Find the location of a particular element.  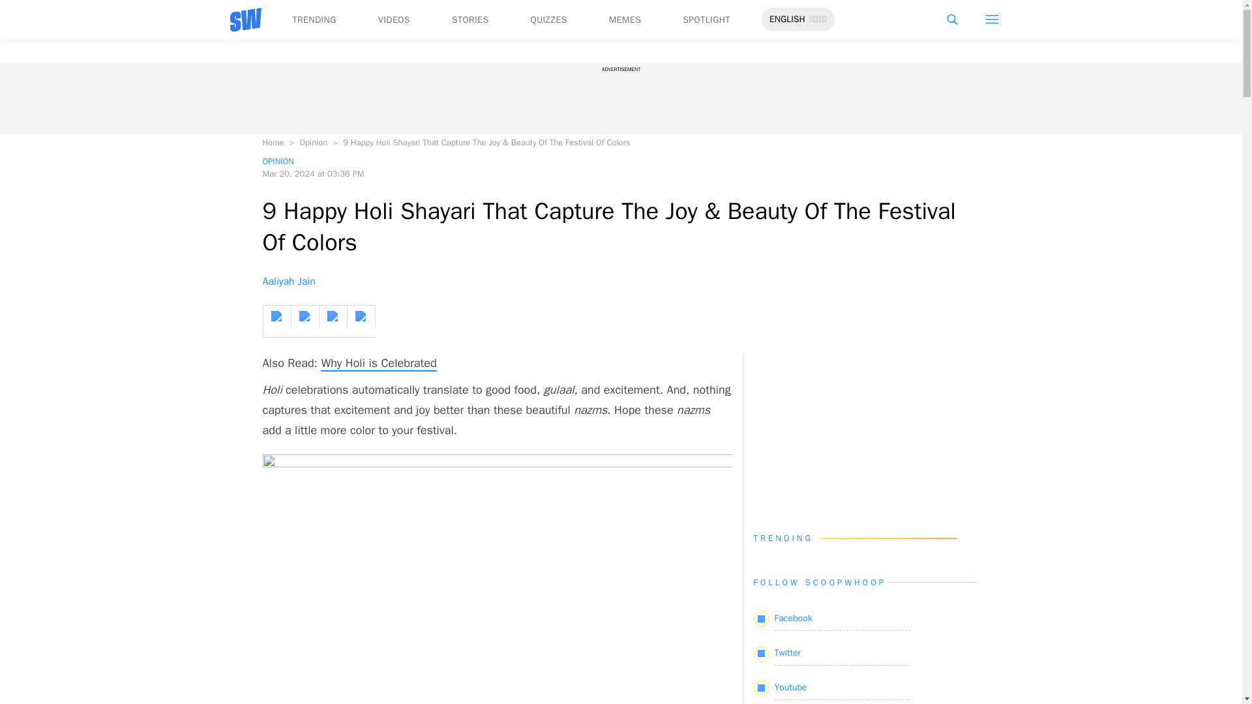

STORIES is located at coordinates (471, 20).